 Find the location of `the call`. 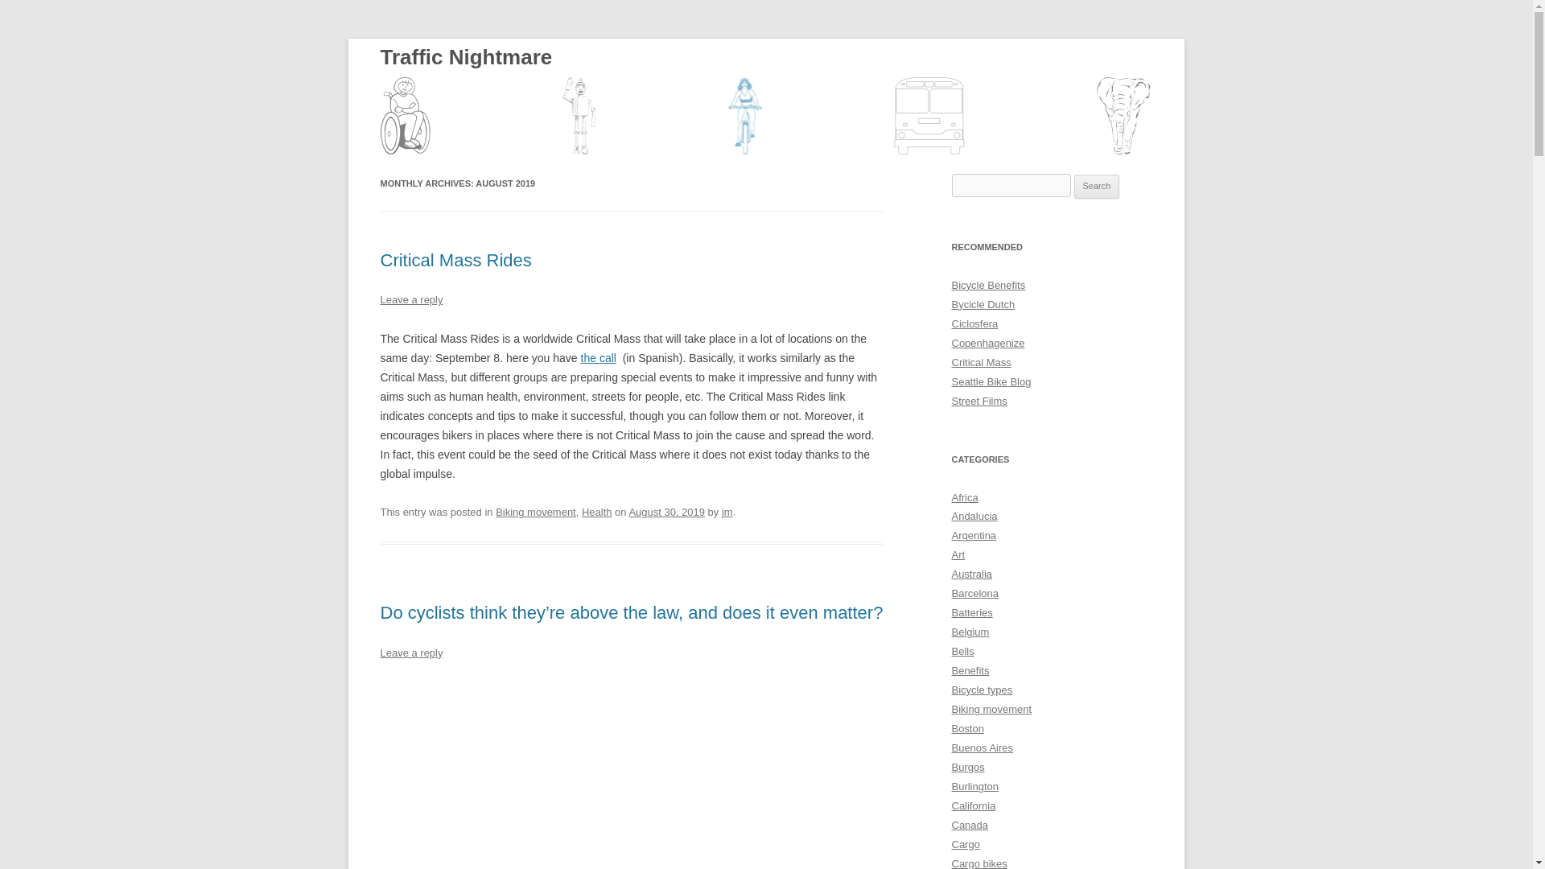

the call is located at coordinates (599, 357).